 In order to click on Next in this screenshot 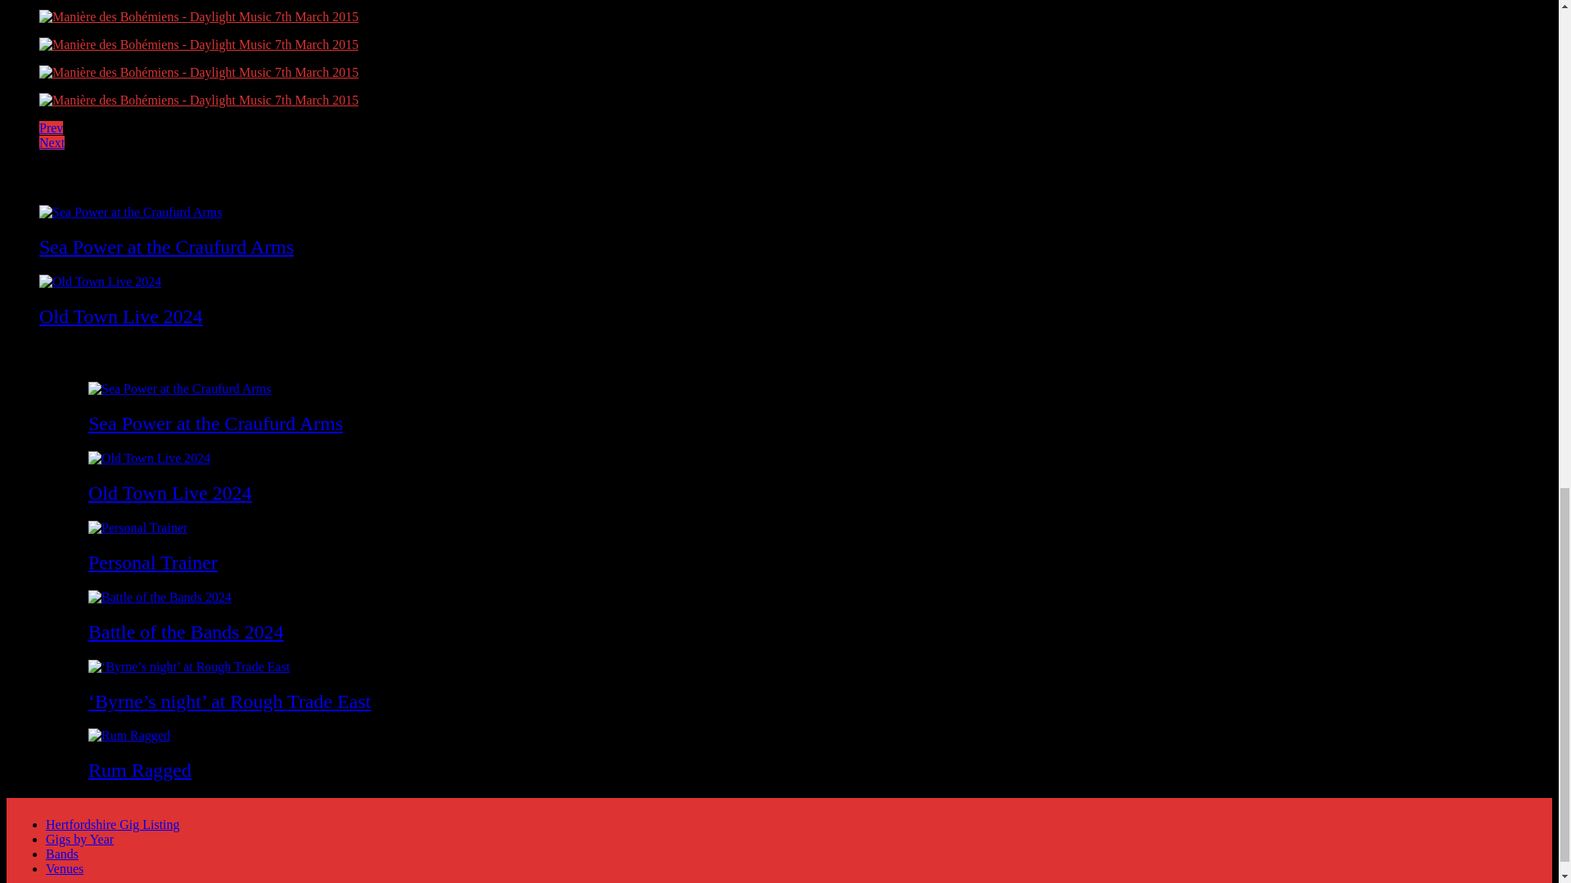, I will do `click(52, 142)`.